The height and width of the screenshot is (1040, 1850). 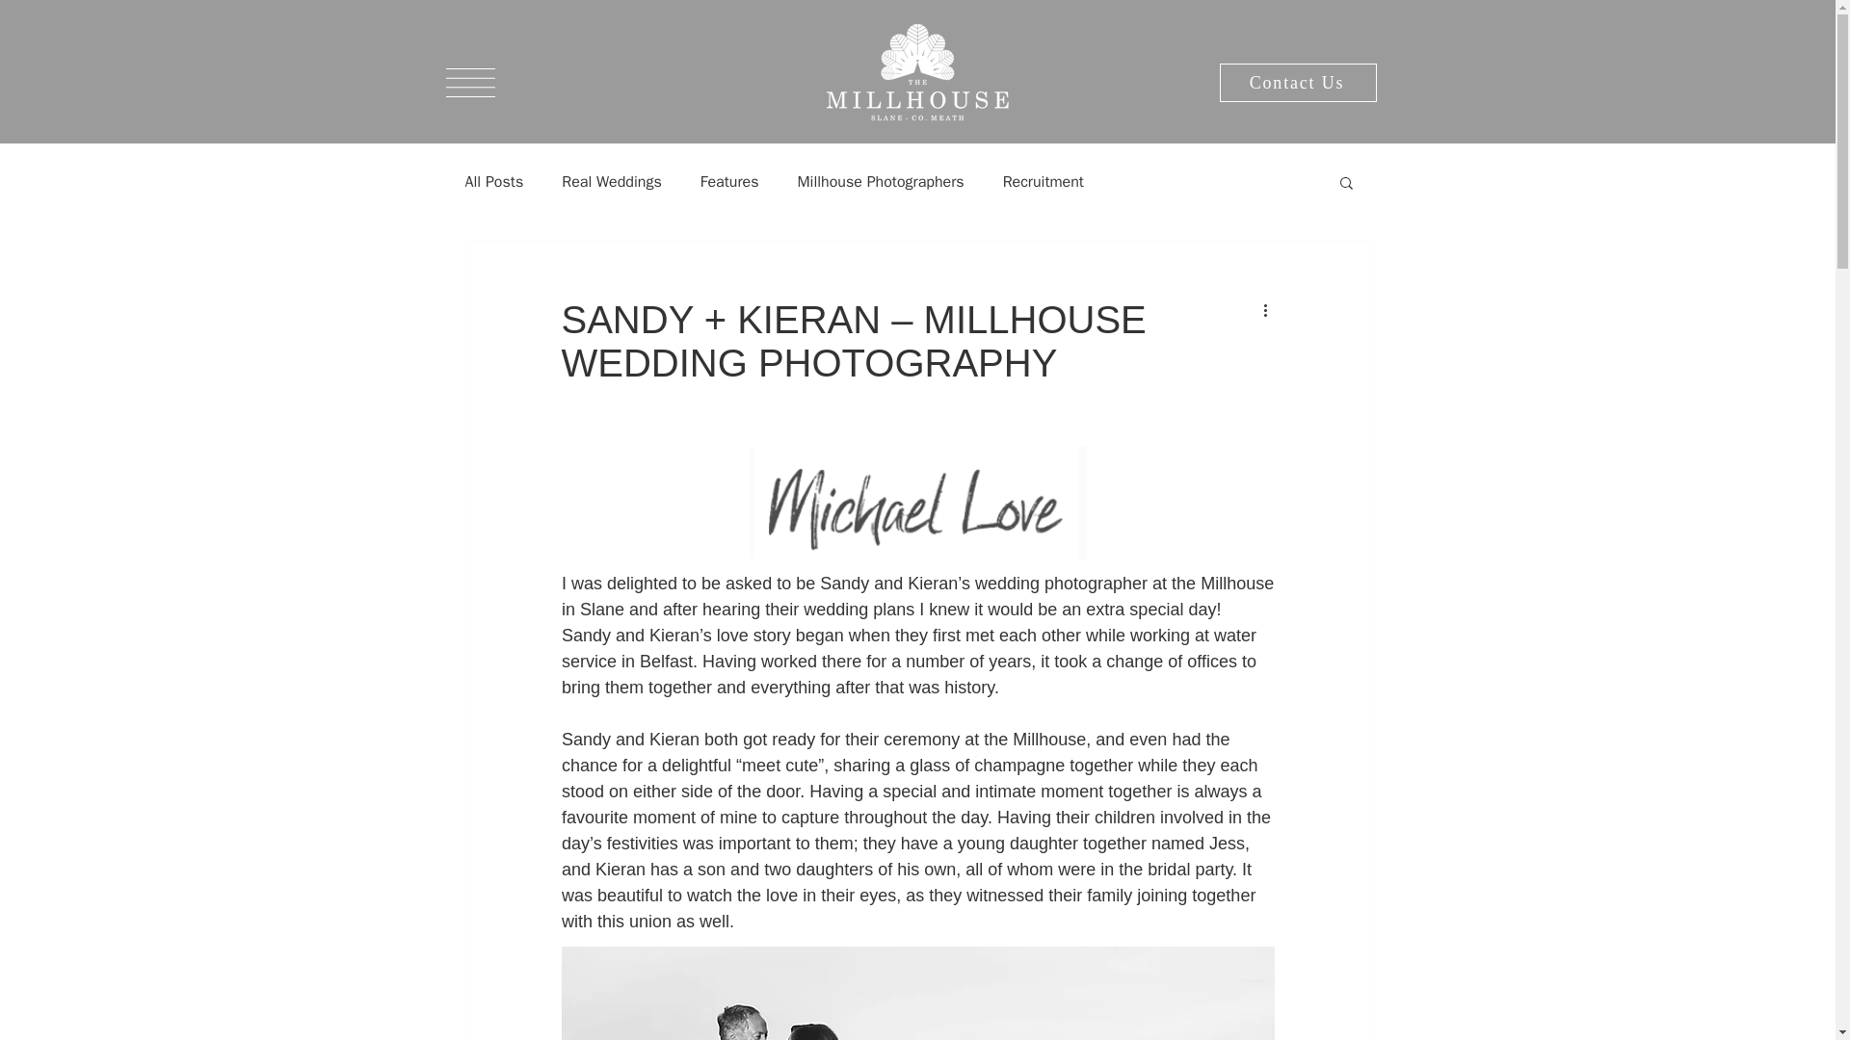 I want to click on Recruitment, so click(x=1043, y=181).